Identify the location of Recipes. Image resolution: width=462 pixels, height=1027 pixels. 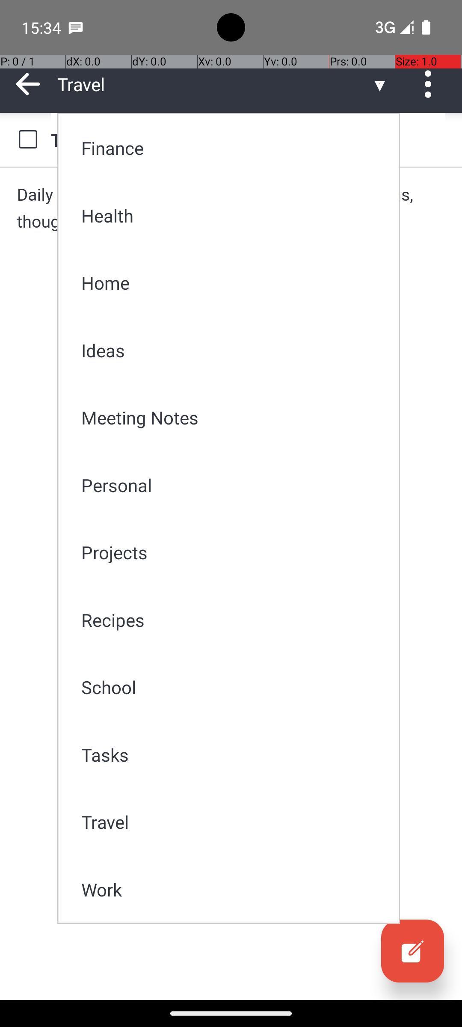
(234, 620).